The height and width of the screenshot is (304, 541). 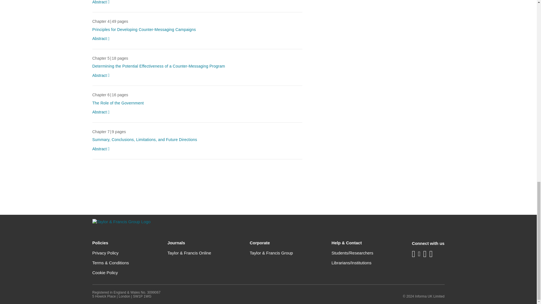 I want to click on Abstract, so click(x=102, y=39).